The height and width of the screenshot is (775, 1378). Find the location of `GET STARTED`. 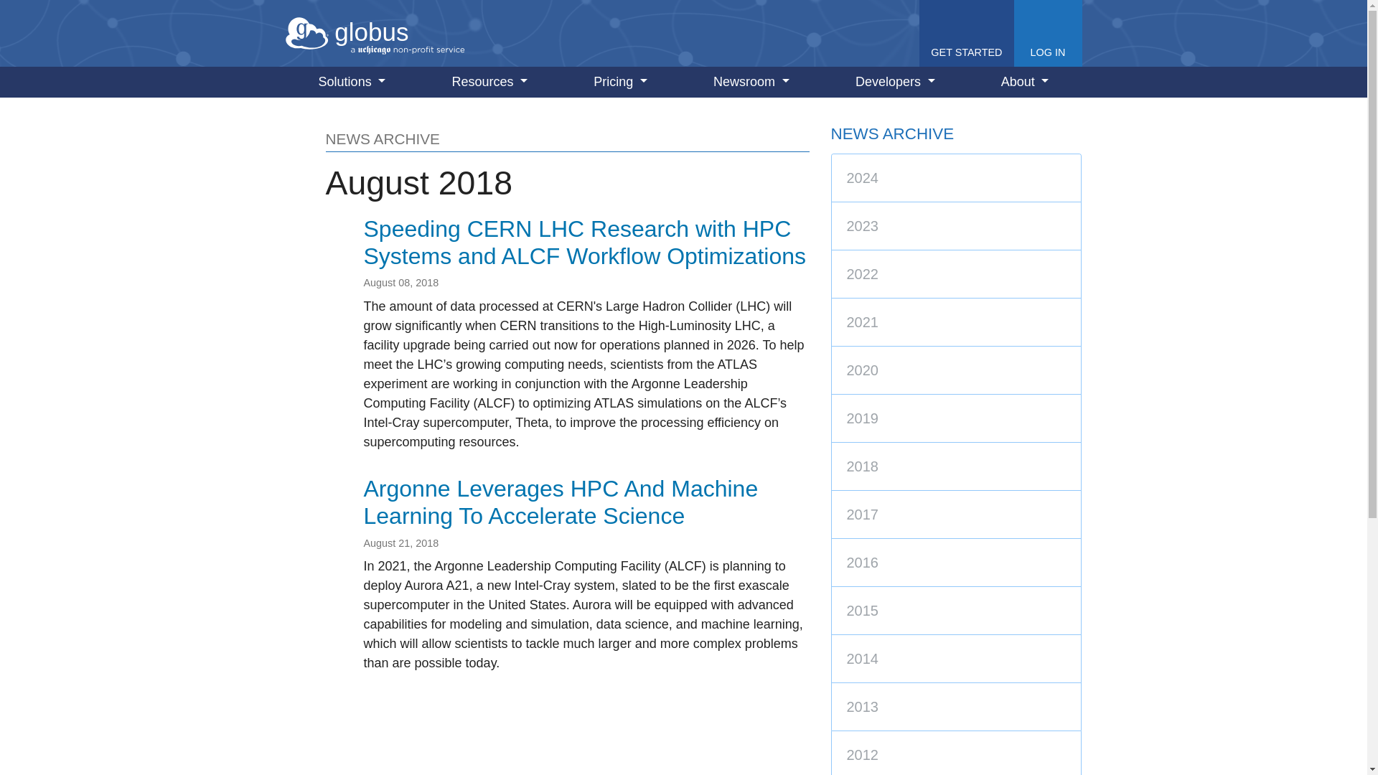

GET STARTED is located at coordinates (966, 33).